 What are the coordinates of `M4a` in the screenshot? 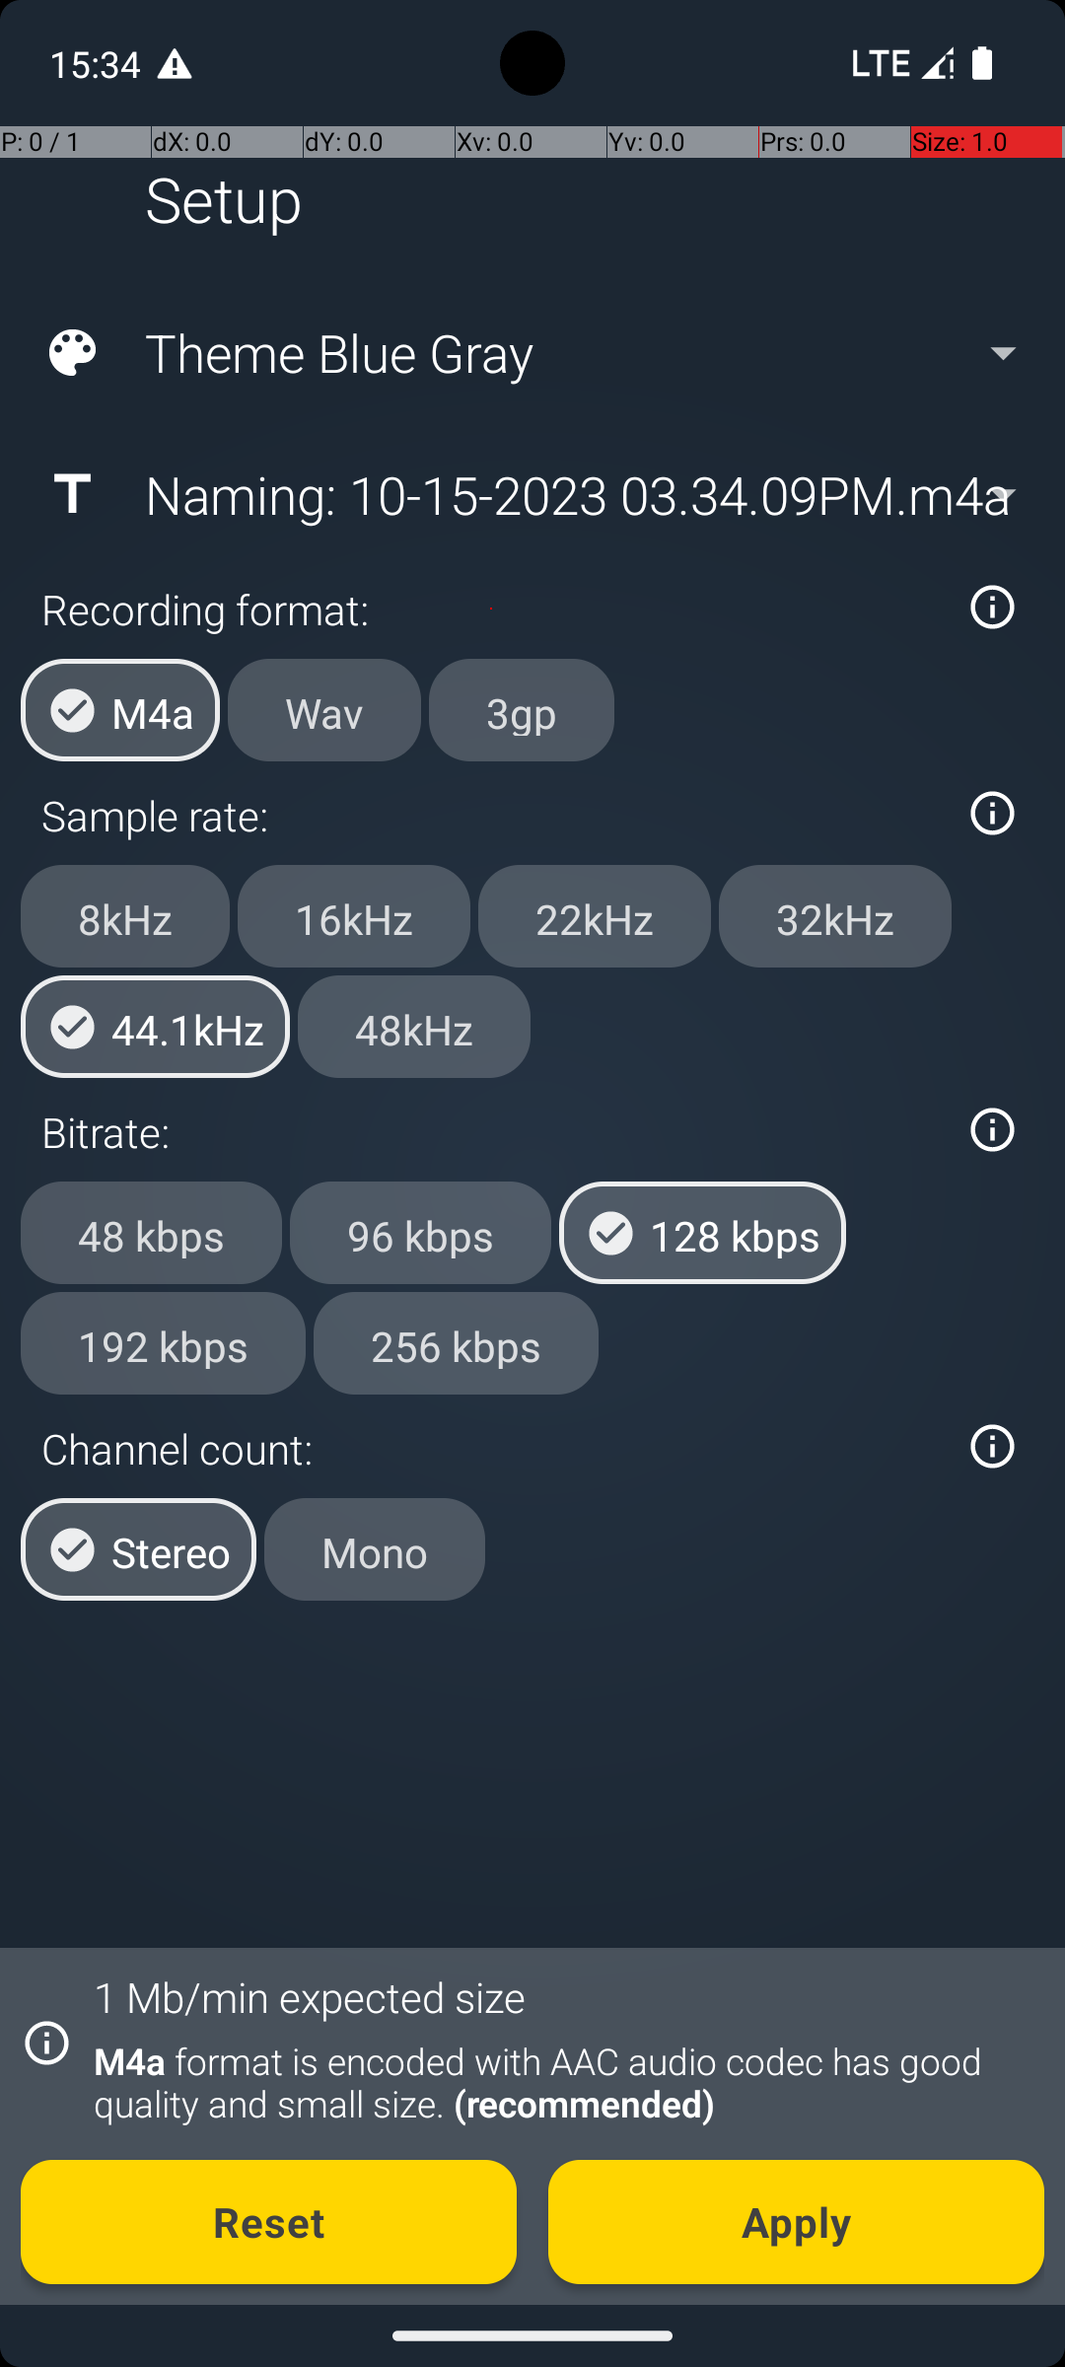 It's located at (120, 710).